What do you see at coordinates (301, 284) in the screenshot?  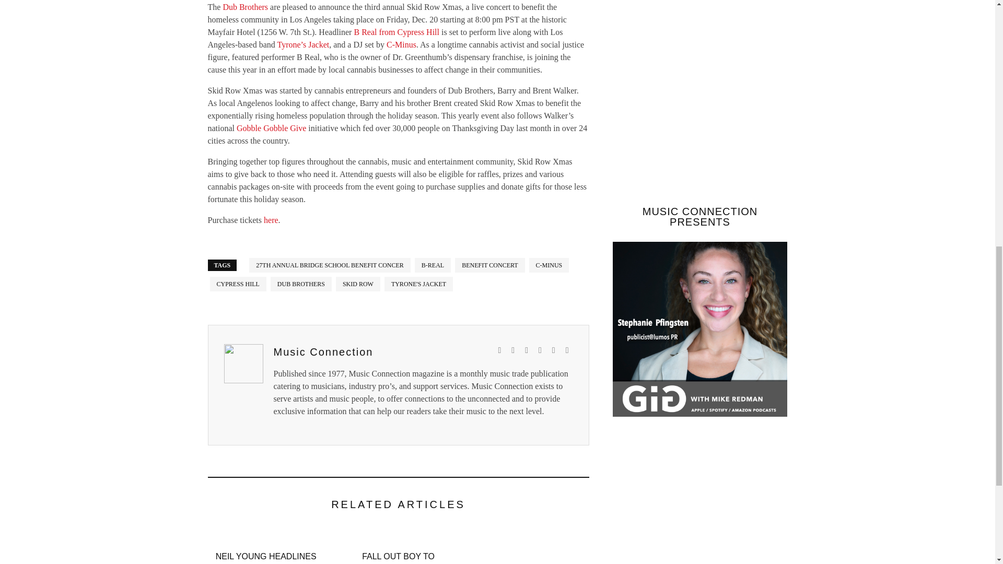 I see `View all posts tagged dub brothers` at bounding box center [301, 284].